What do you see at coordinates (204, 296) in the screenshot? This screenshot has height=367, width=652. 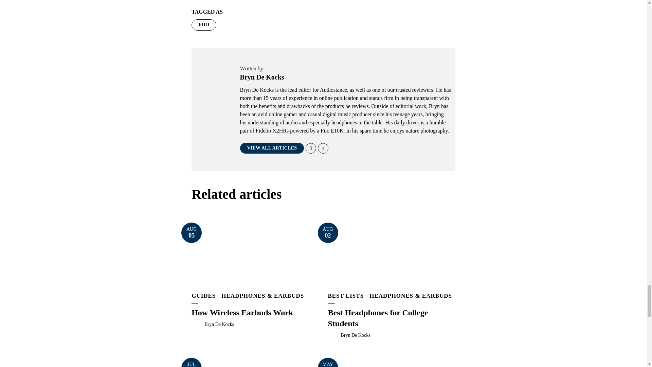 I see `GUIDES` at bounding box center [204, 296].